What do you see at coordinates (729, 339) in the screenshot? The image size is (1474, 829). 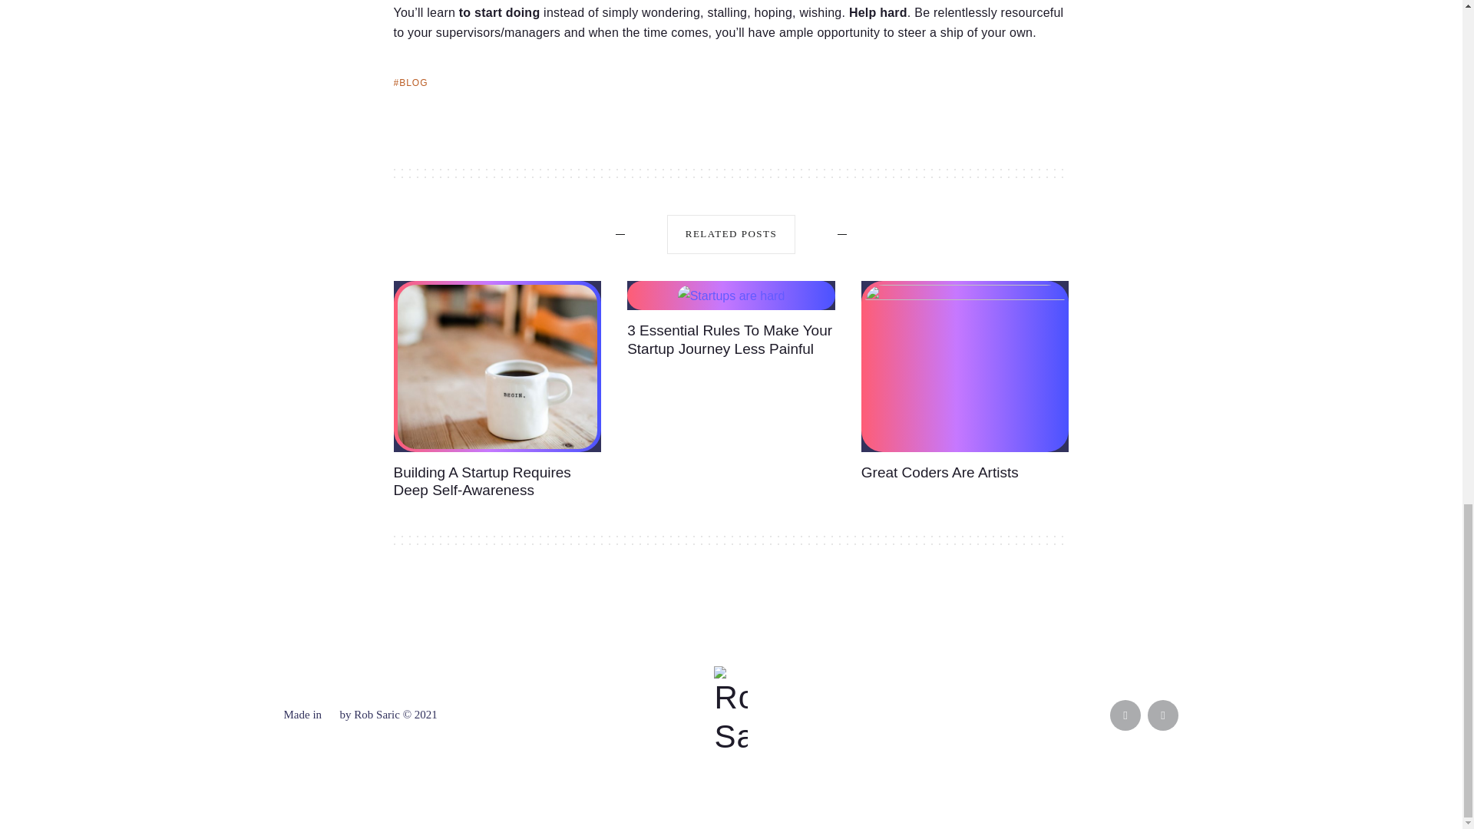 I see `3 Essential Rules To Make Your Startup Journey Less Painful` at bounding box center [729, 339].